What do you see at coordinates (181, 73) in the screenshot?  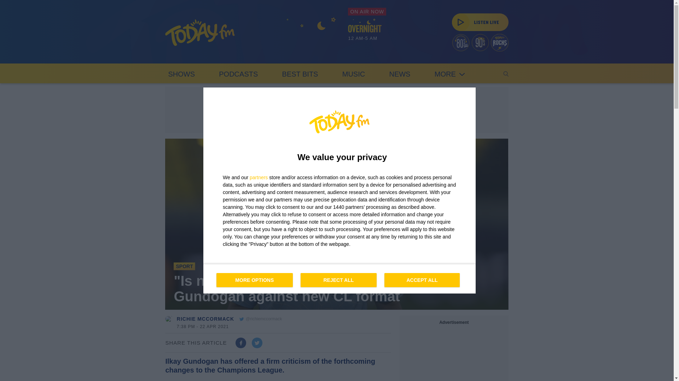 I see `PODCASTS` at bounding box center [181, 73].